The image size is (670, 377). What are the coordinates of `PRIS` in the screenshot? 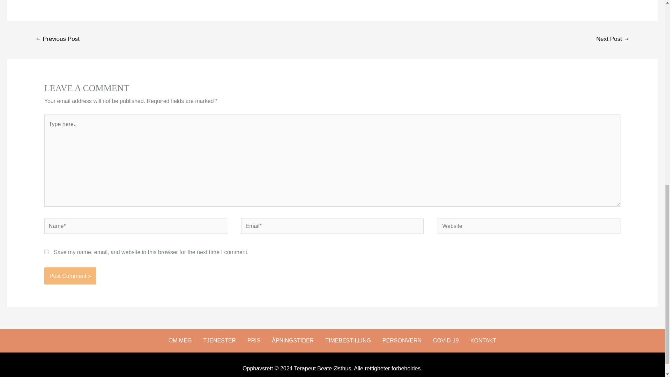 It's located at (253, 341).